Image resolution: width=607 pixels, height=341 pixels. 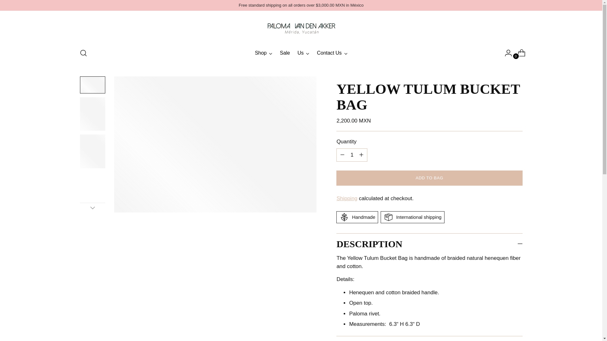 What do you see at coordinates (332, 53) in the screenshot?
I see `Contact Us` at bounding box center [332, 53].